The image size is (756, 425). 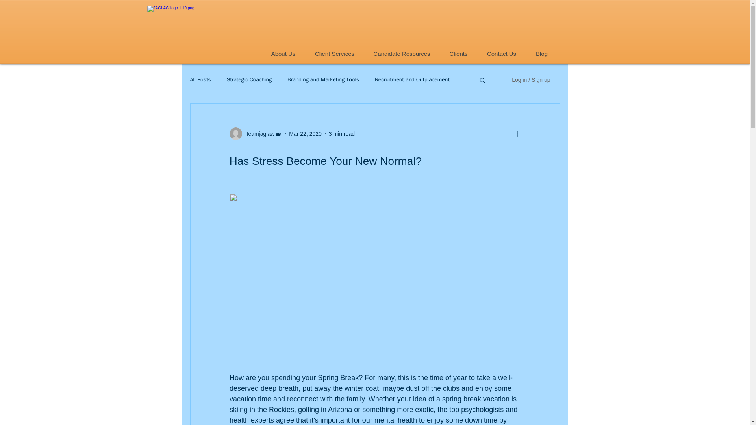 I want to click on About Us, so click(x=283, y=54).